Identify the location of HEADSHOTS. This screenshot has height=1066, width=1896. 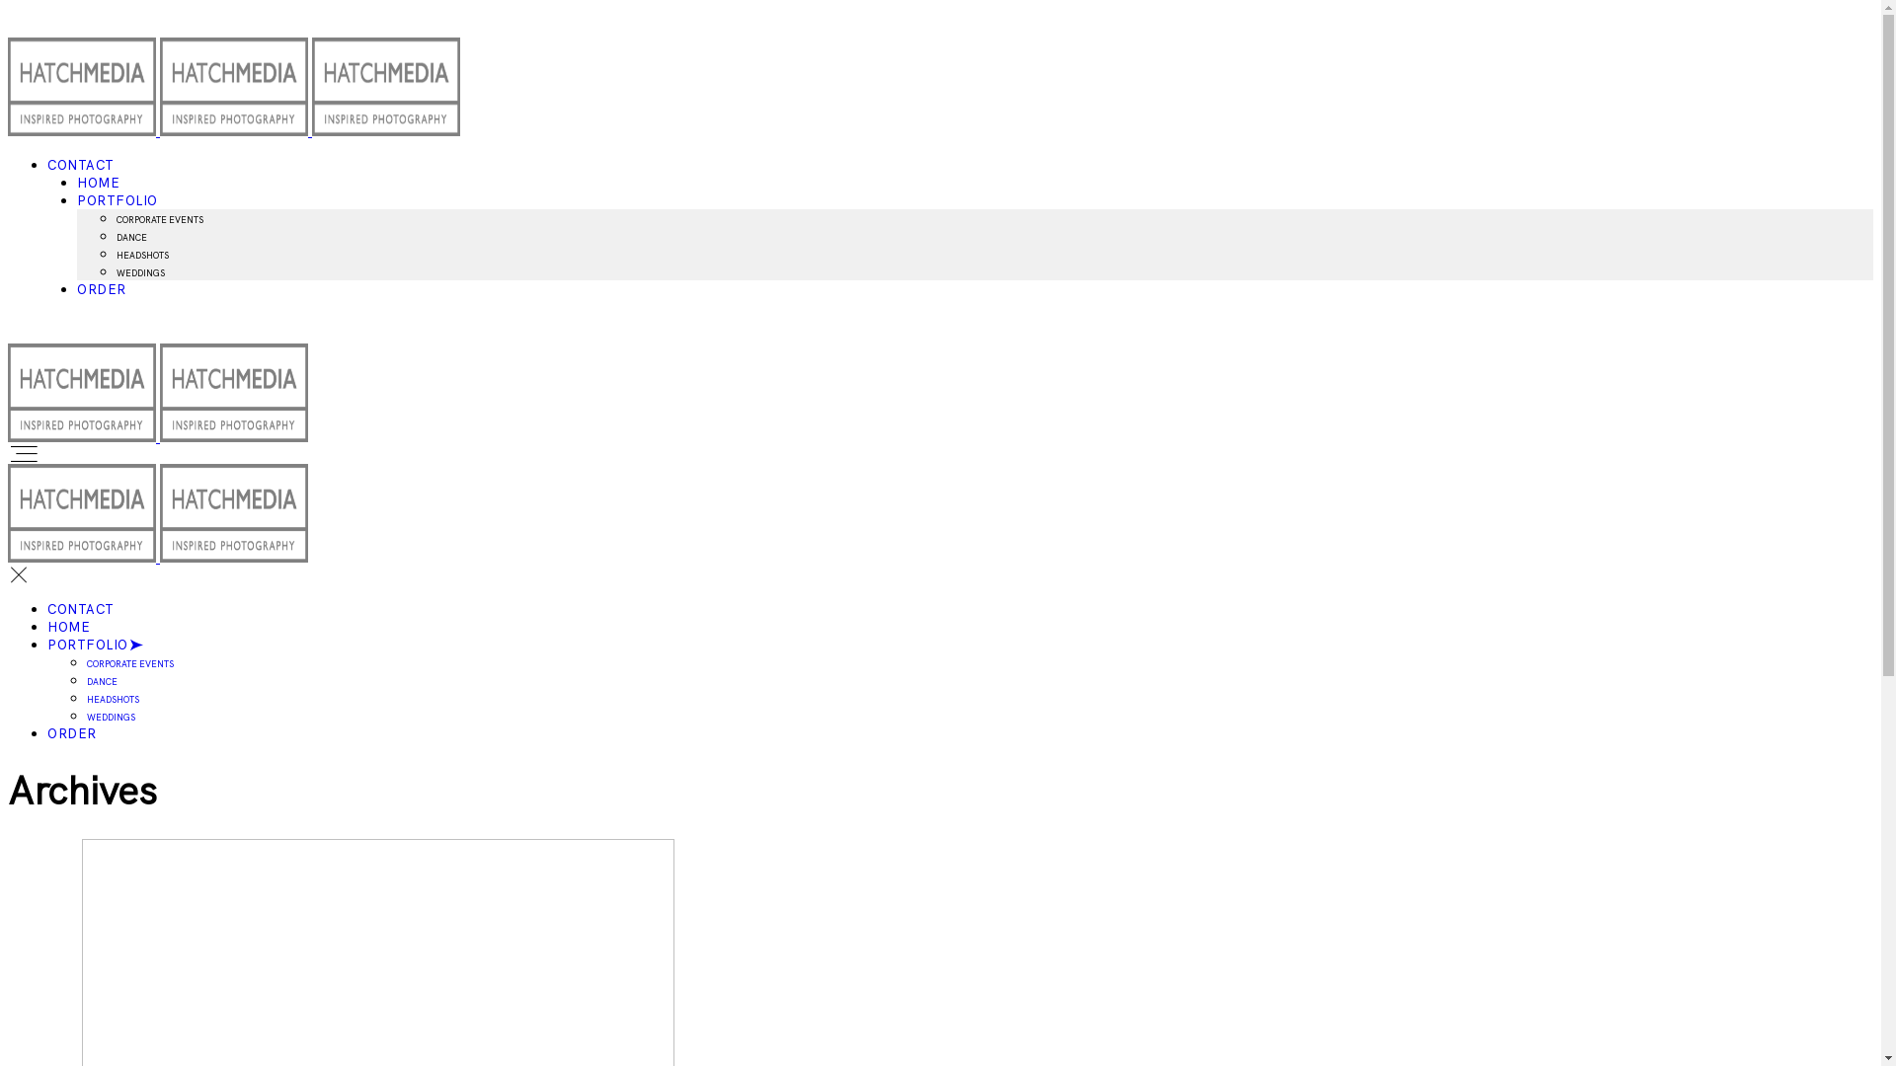
(113, 700).